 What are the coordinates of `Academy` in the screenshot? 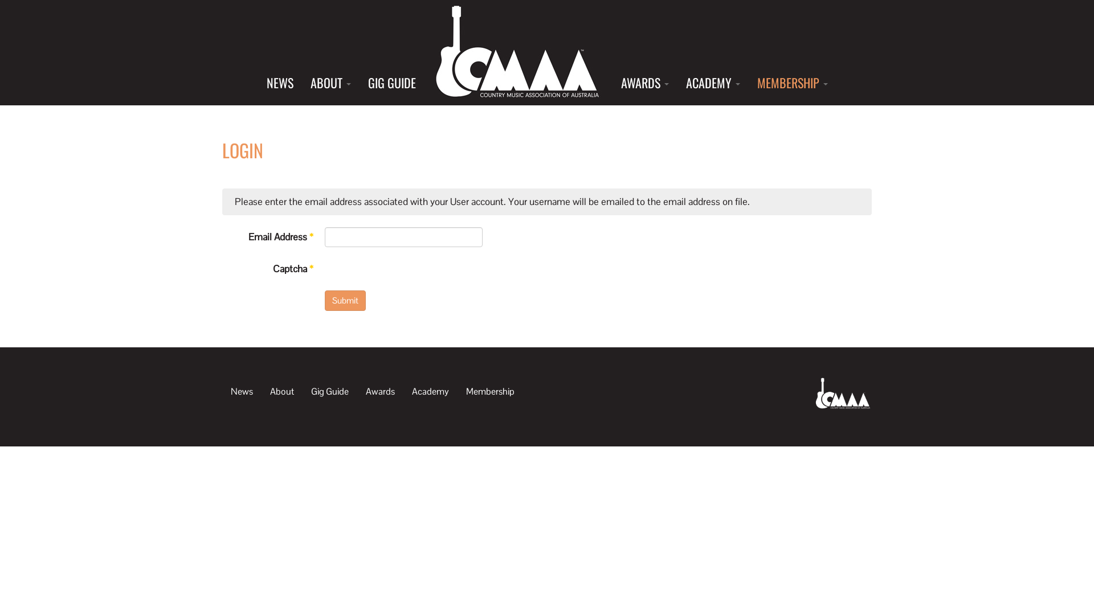 It's located at (431, 391).